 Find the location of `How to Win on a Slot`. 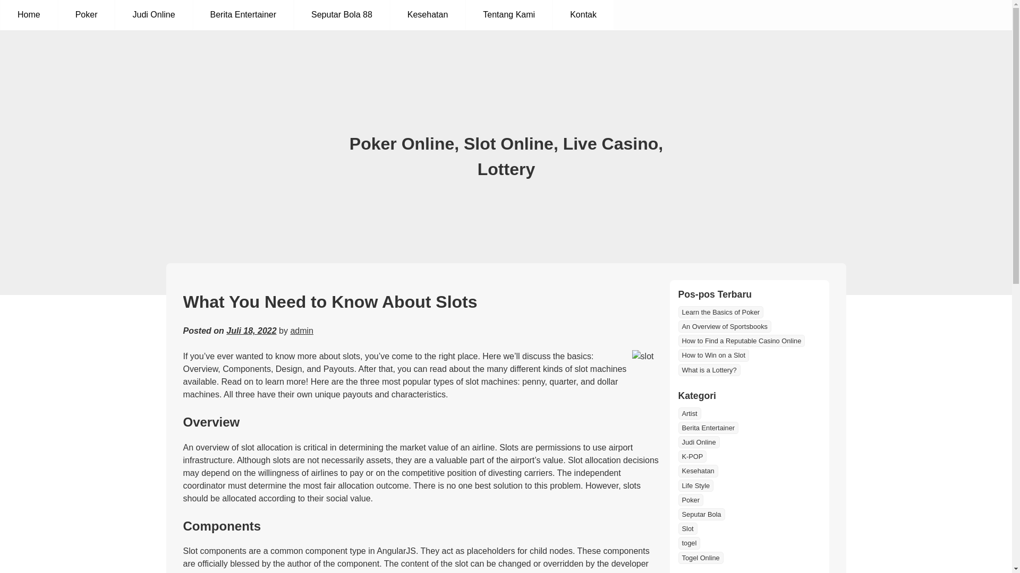

How to Win on a Slot is located at coordinates (713, 355).